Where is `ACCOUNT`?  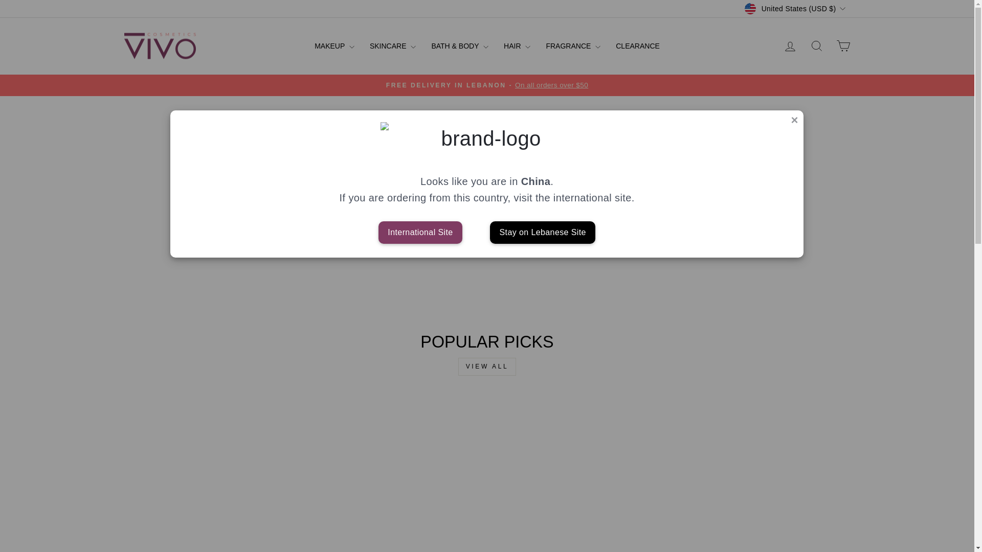 ACCOUNT is located at coordinates (790, 46).